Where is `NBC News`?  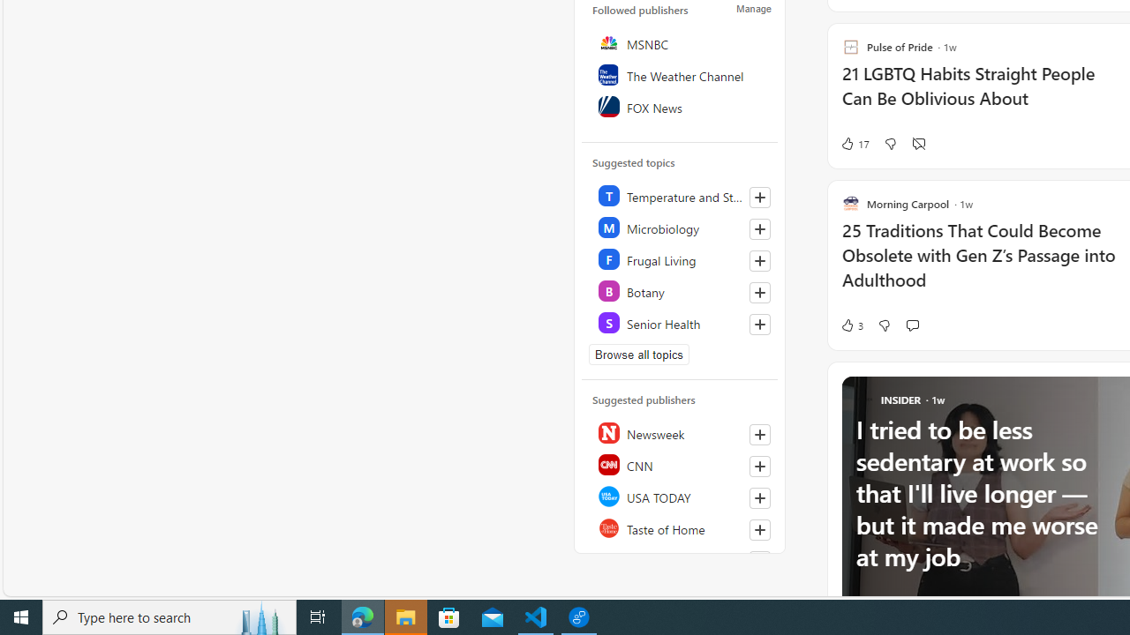 NBC News is located at coordinates (681, 559).